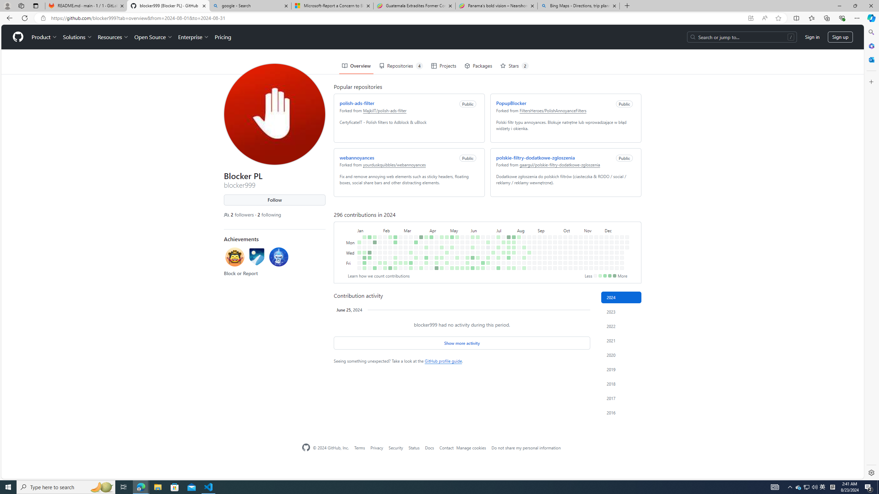 The height and width of the screenshot is (494, 879). What do you see at coordinates (471, 238) in the screenshot?
I see `No contributions on June 7th.` at bounding box center [471, 238].